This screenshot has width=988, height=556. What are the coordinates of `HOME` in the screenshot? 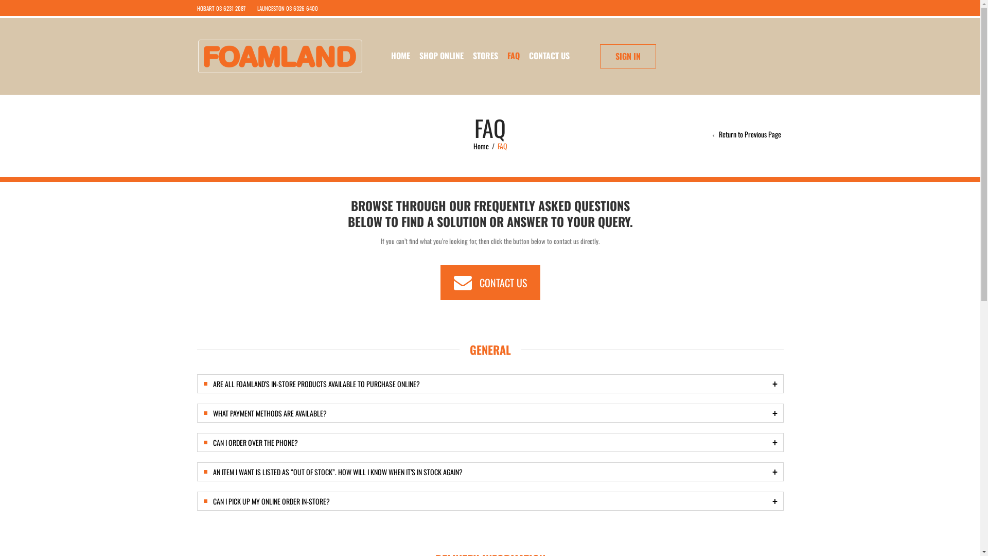 It's located at (400, 56).